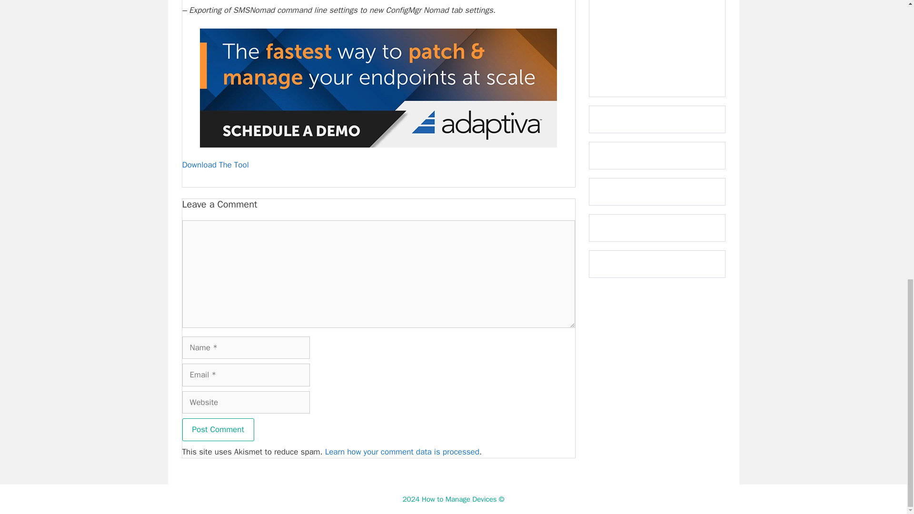  What do you see at coordinates (402, 452) in the screenshot?
I see `Learn how your comment data is processed` at bounding box center [402, 452].